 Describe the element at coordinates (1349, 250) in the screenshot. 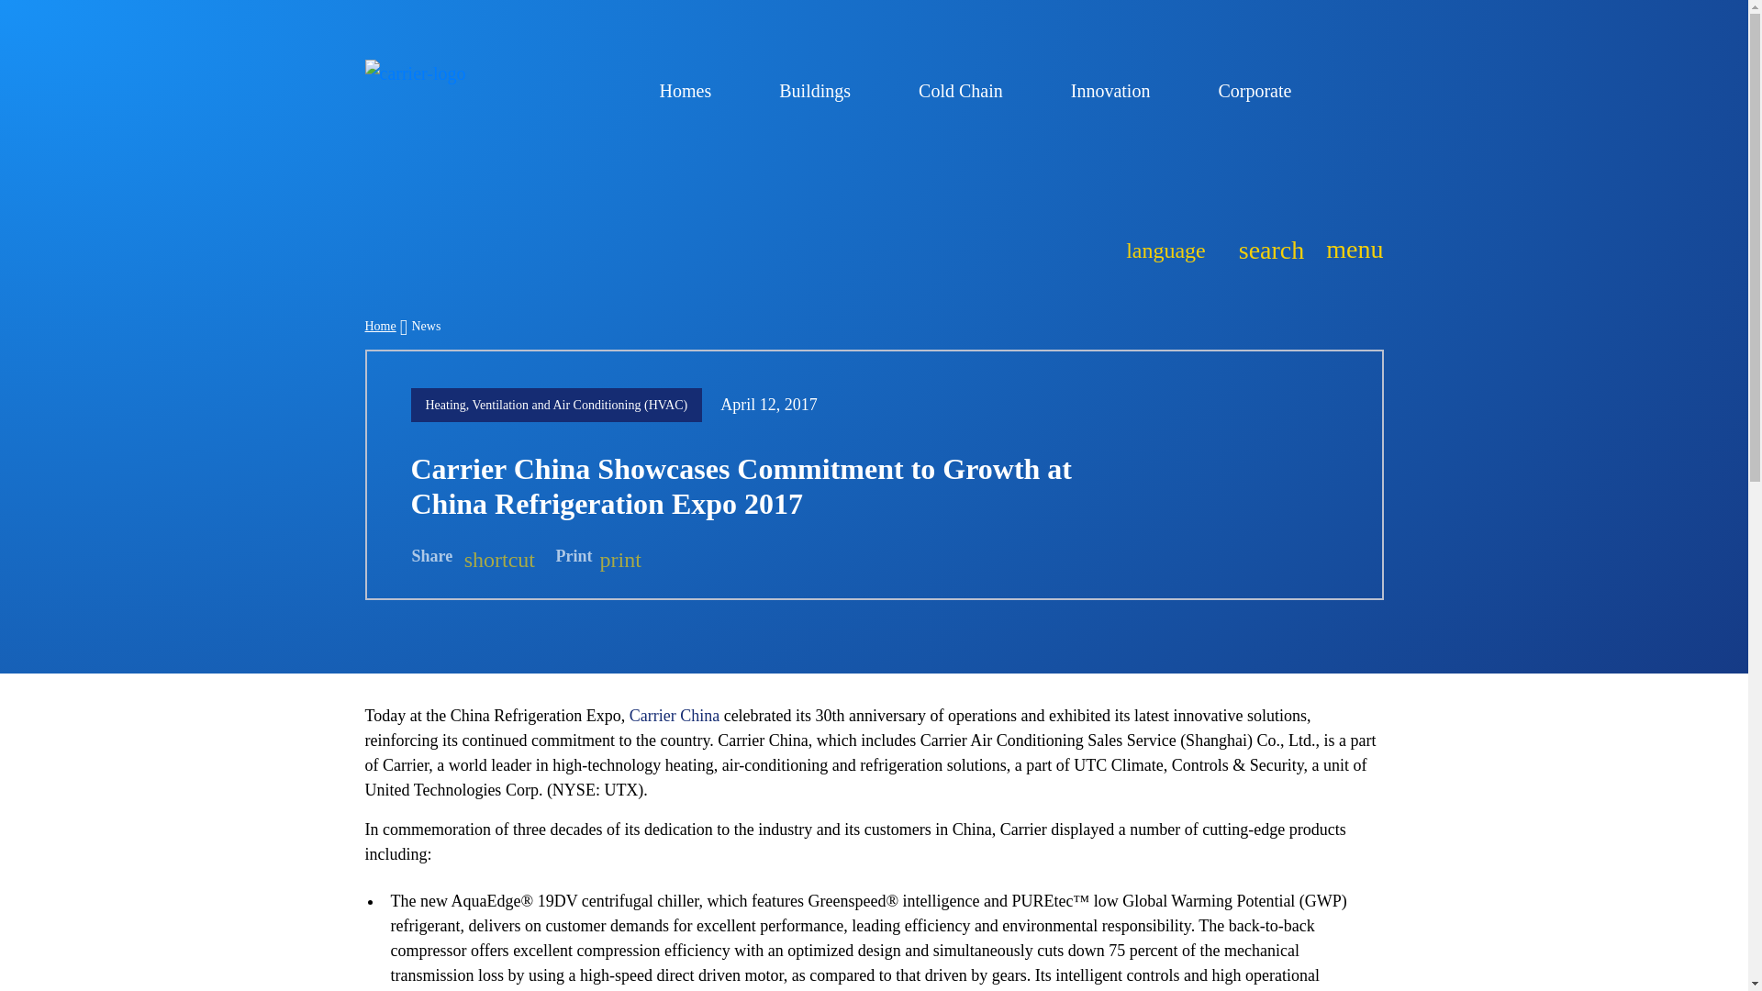

I see `Homes` at that location.